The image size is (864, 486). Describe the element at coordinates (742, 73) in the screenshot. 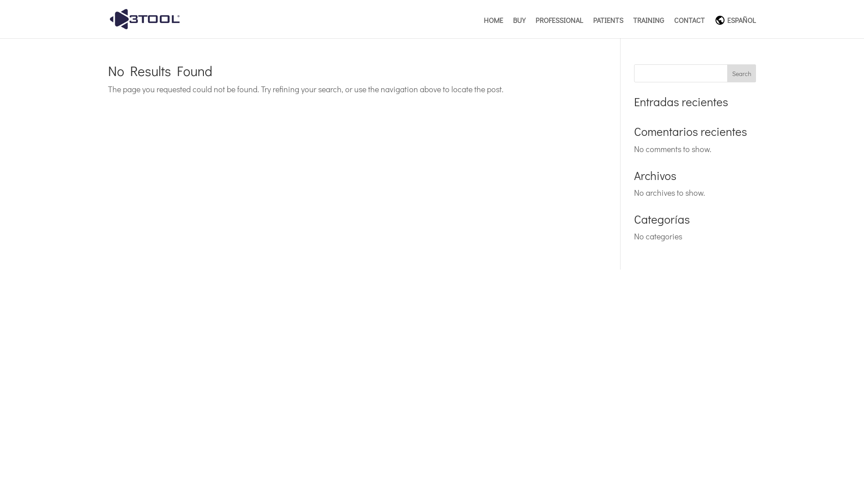

I see `Search` at that location.